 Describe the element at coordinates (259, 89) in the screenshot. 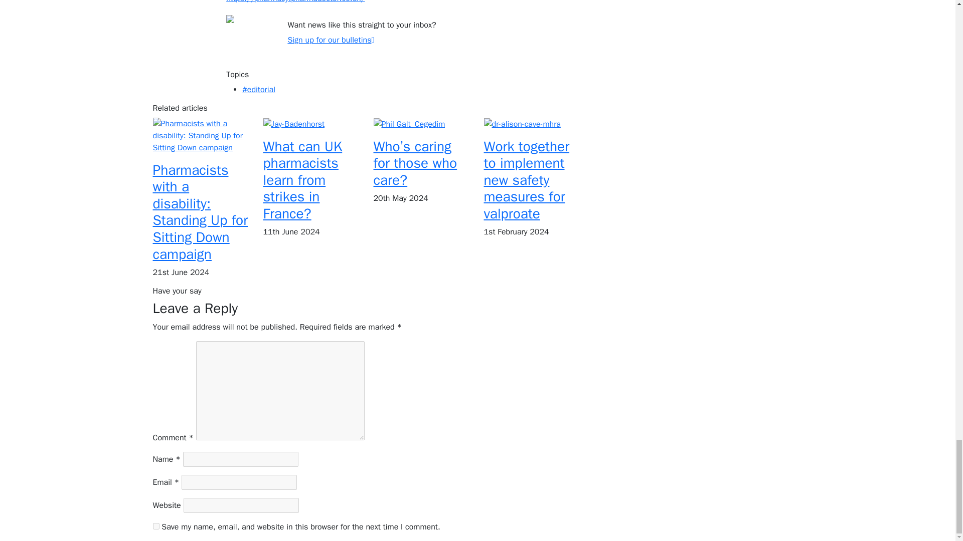

I see `View more for editorial` at that location.